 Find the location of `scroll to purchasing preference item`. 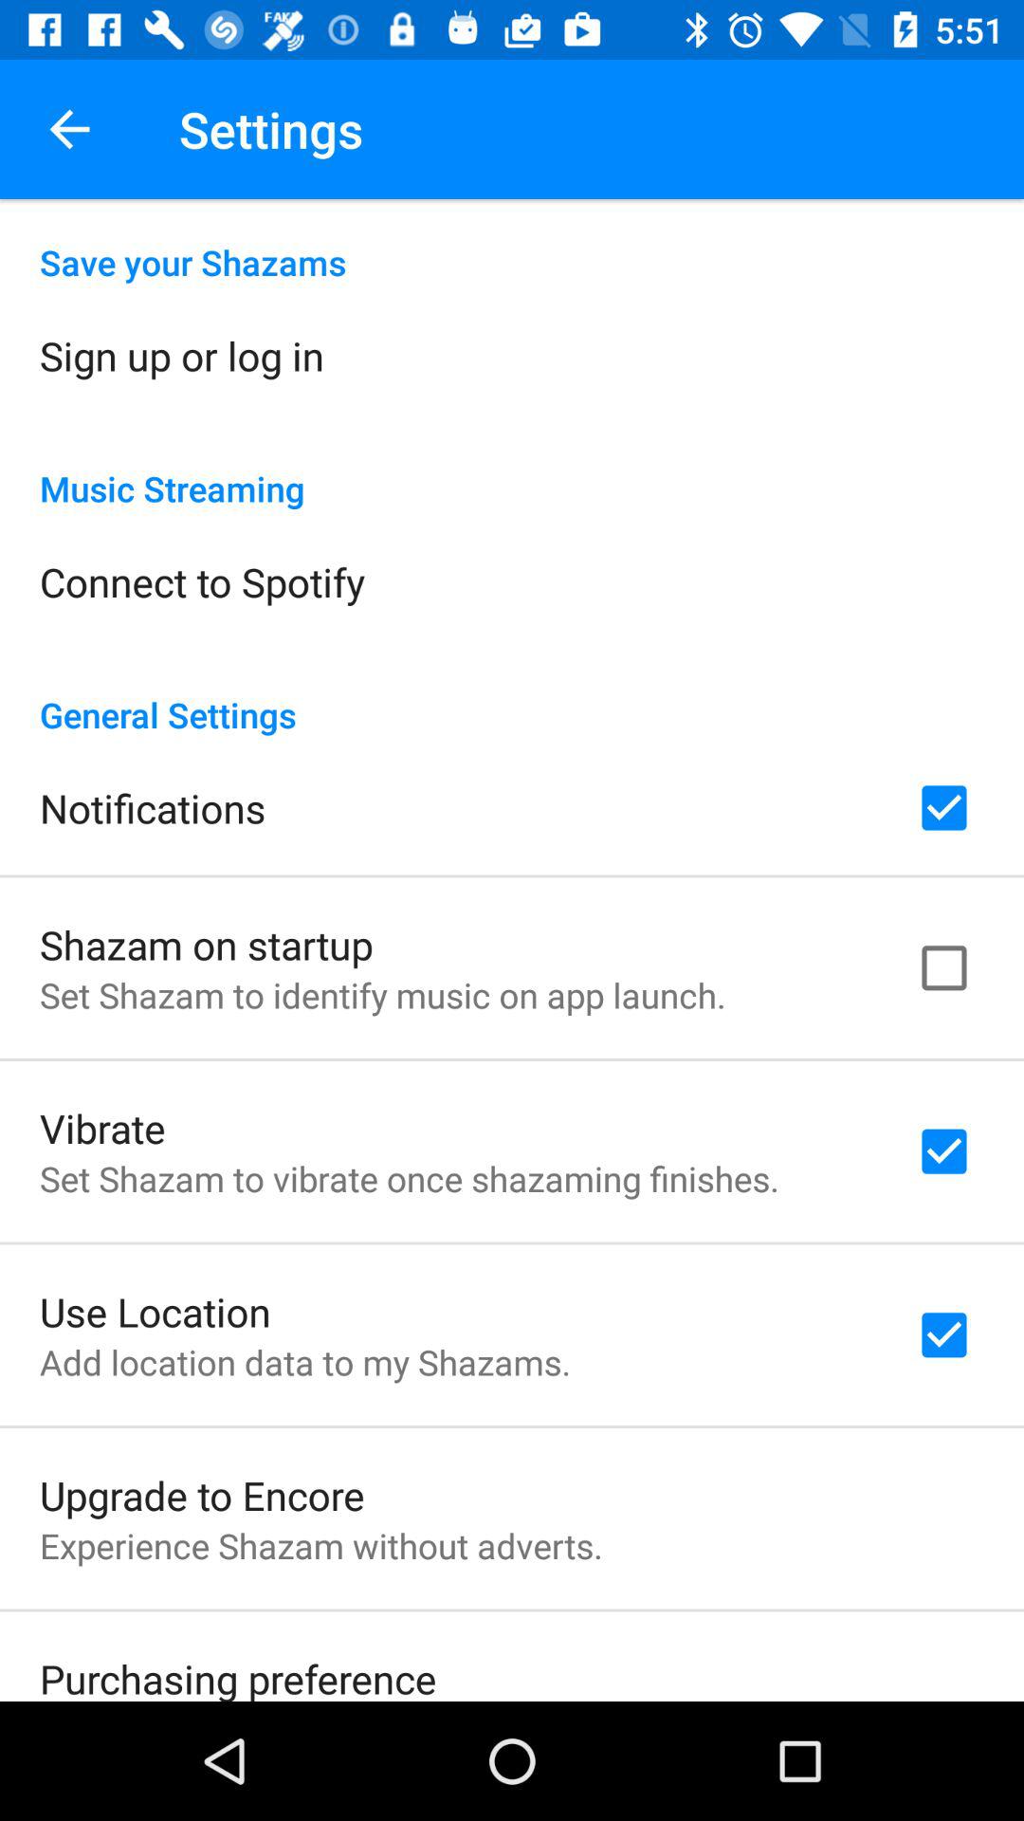

scroll to purchasing preference item is located at coordinates (238, 1676).